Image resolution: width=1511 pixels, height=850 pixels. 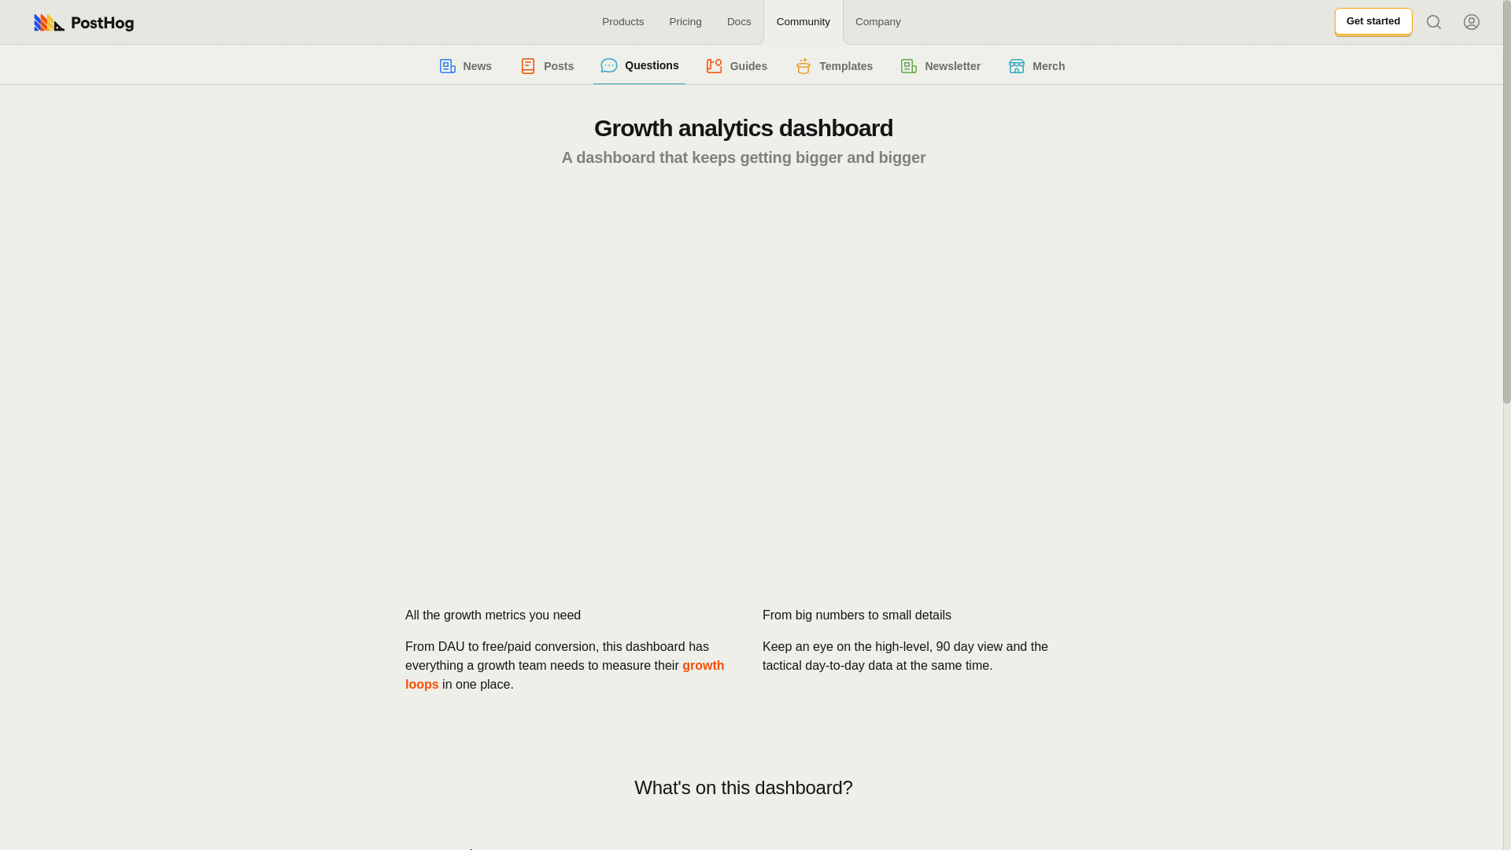 What do you see at coordinates (736, 65) in the screenshot?
I see `Guides` at bounding box center [736, 65].